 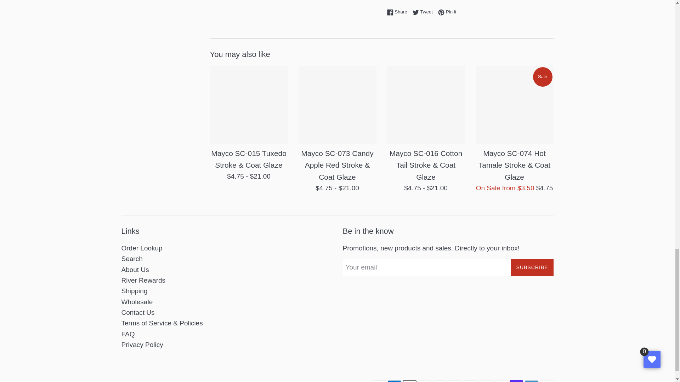 I want to click on Venmo, so click(x=532, y=381).